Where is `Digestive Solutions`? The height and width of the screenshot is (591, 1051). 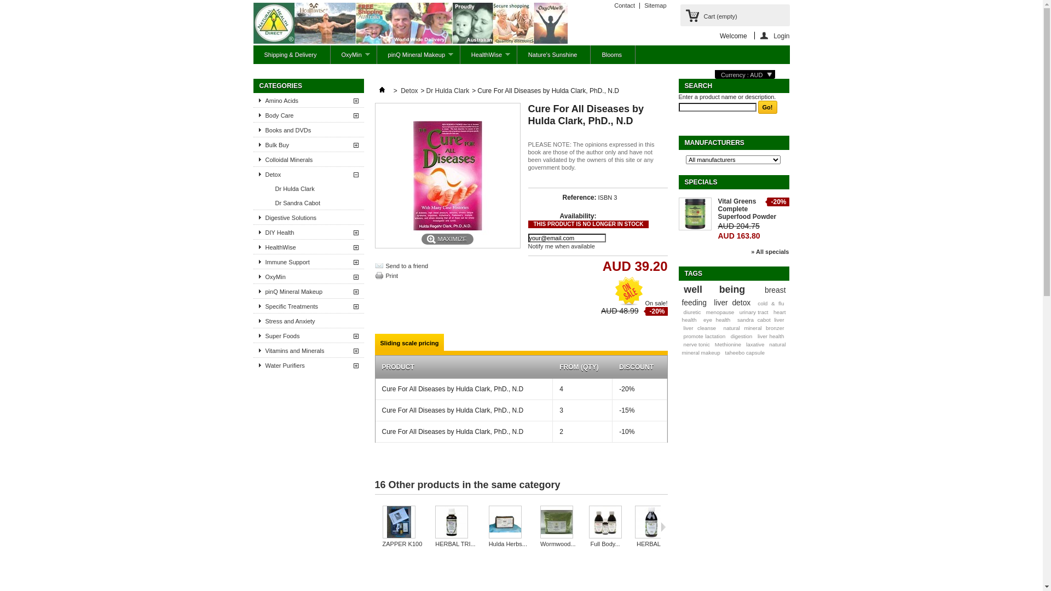 Digestive Solutions is located at coordinates (308, 217).